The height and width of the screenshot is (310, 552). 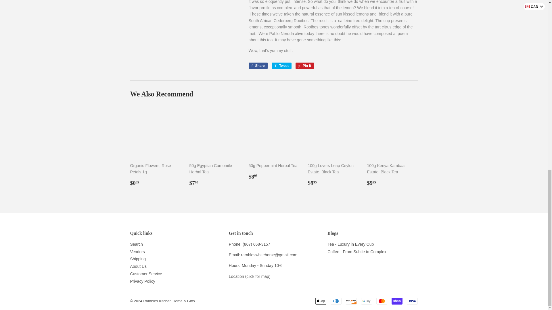 I want to click on Location, so click(x=236, y=276).